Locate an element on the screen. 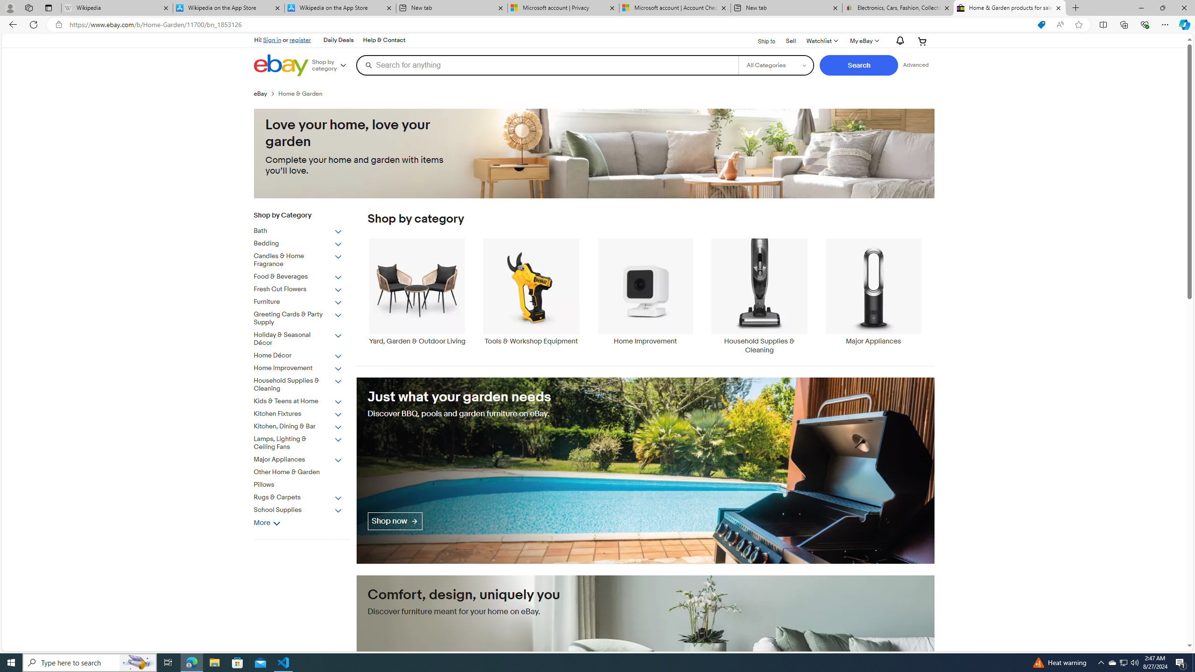 This screenshot has width=1195, height=672. Sign in is located at coordinates (273, 40).